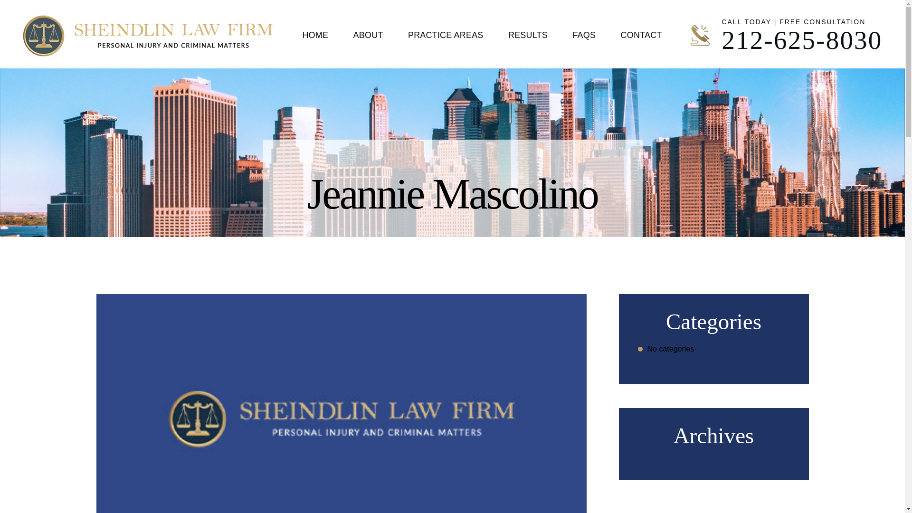 The image size is (912, 513). I want to click on ABOUT, so click(369, 35).